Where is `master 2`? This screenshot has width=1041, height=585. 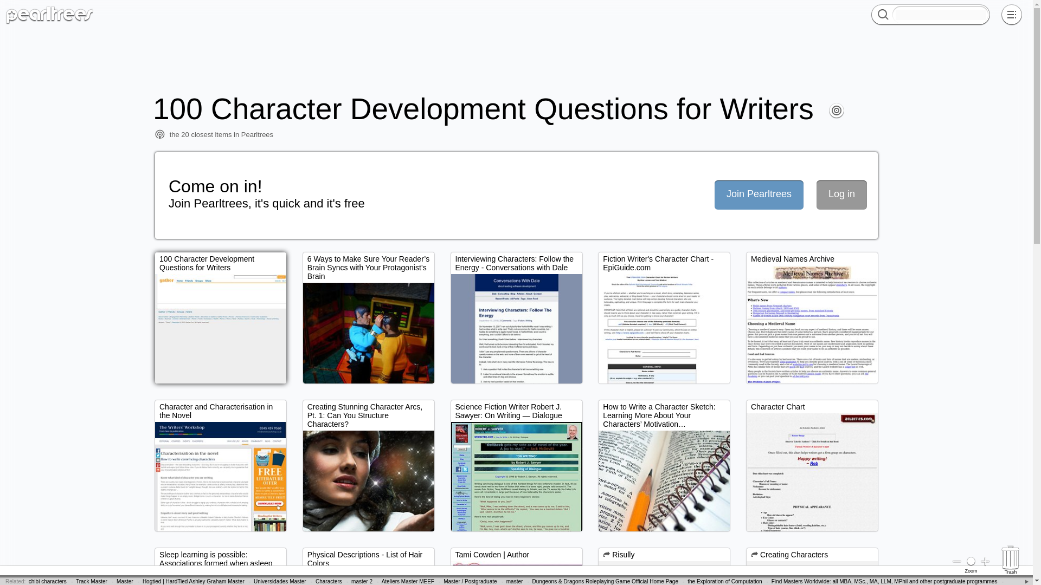
master 2 is located at coordinates (362, 581).